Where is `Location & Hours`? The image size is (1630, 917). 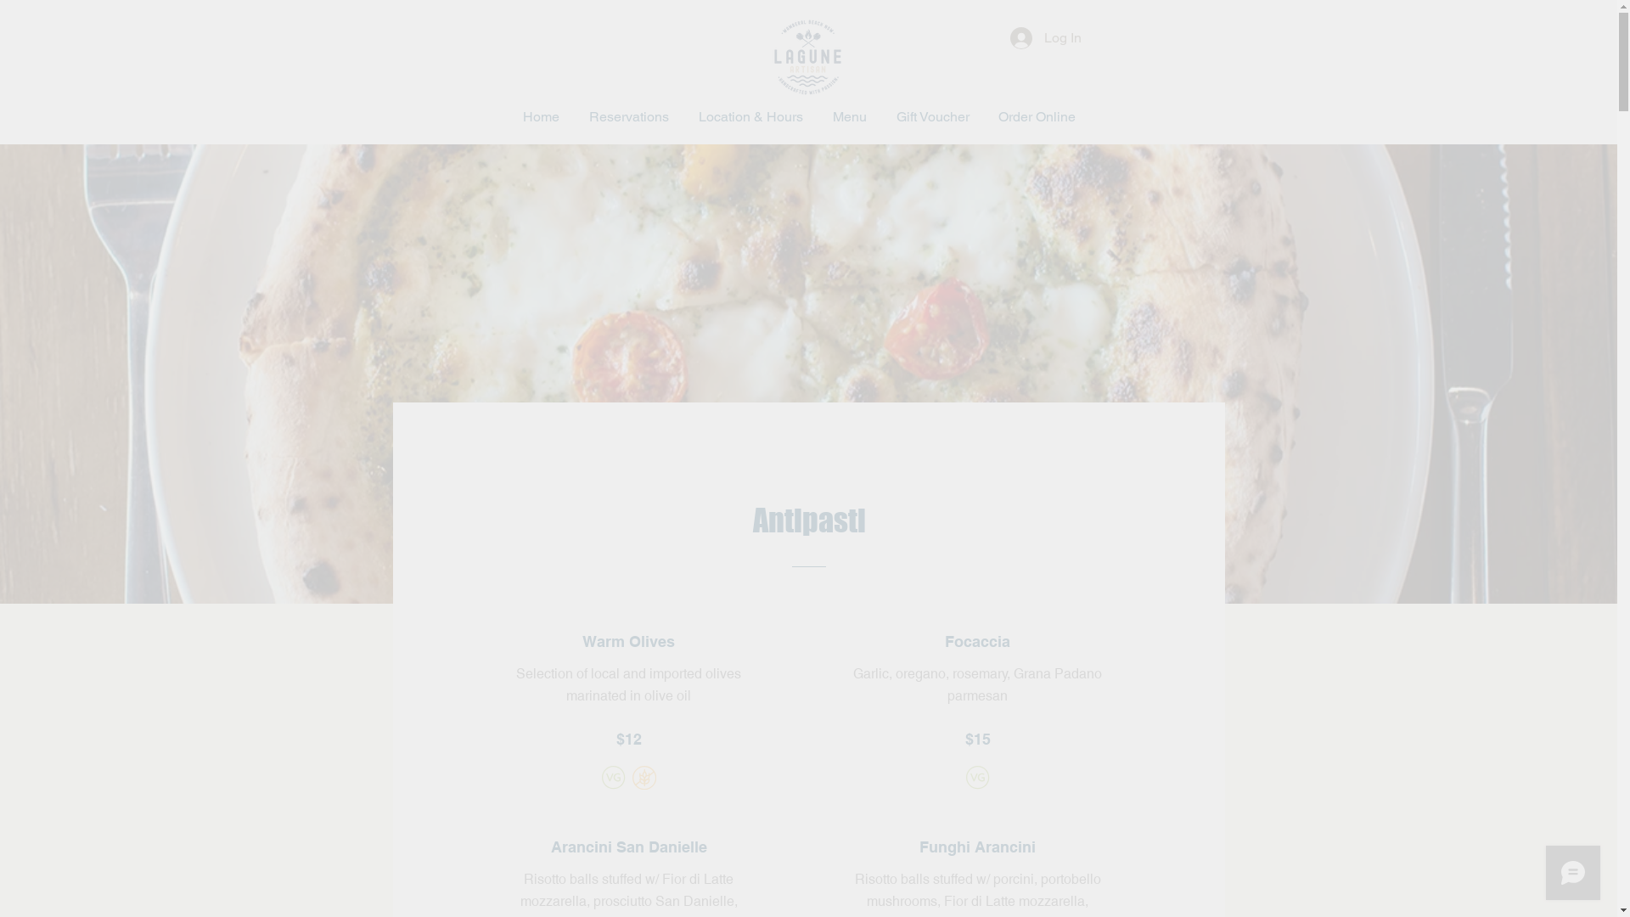
Location & Hours is located at coordinates (751, 117).